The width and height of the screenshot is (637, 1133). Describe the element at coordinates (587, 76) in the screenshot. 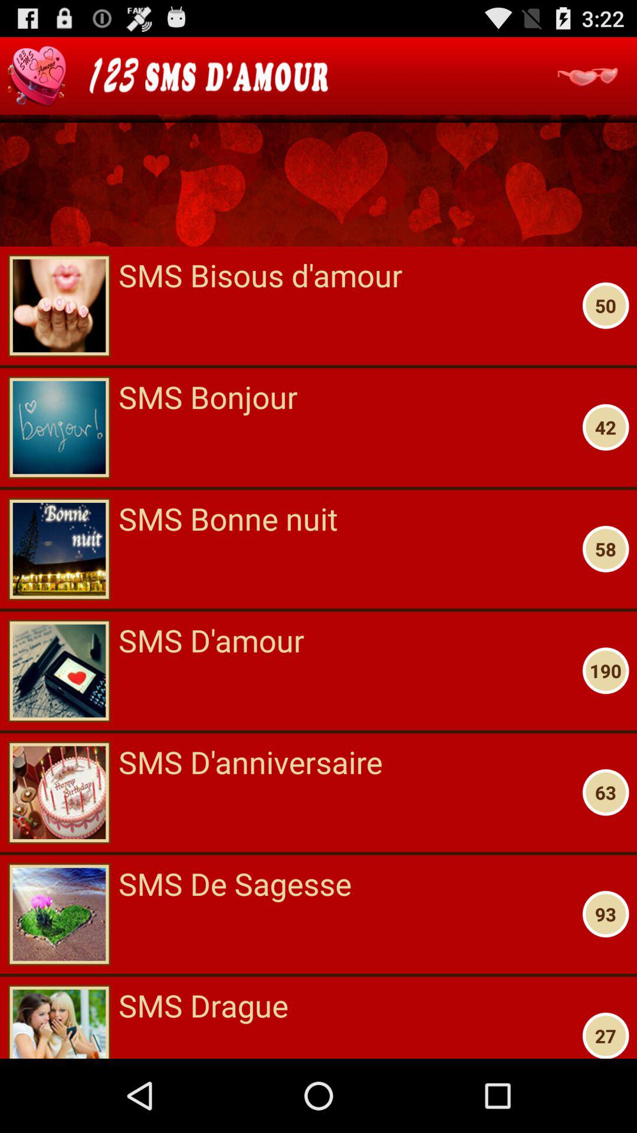

I see `see more options` at that location.